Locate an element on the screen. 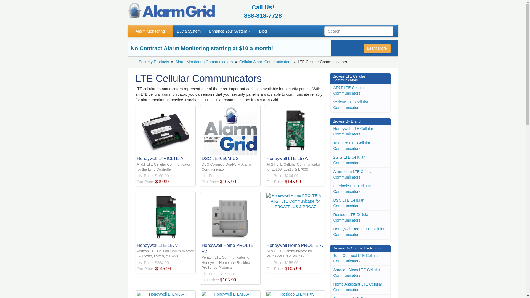 This screenshot has height=298, width=530. Buy a System is located at coordinates (189, 31).